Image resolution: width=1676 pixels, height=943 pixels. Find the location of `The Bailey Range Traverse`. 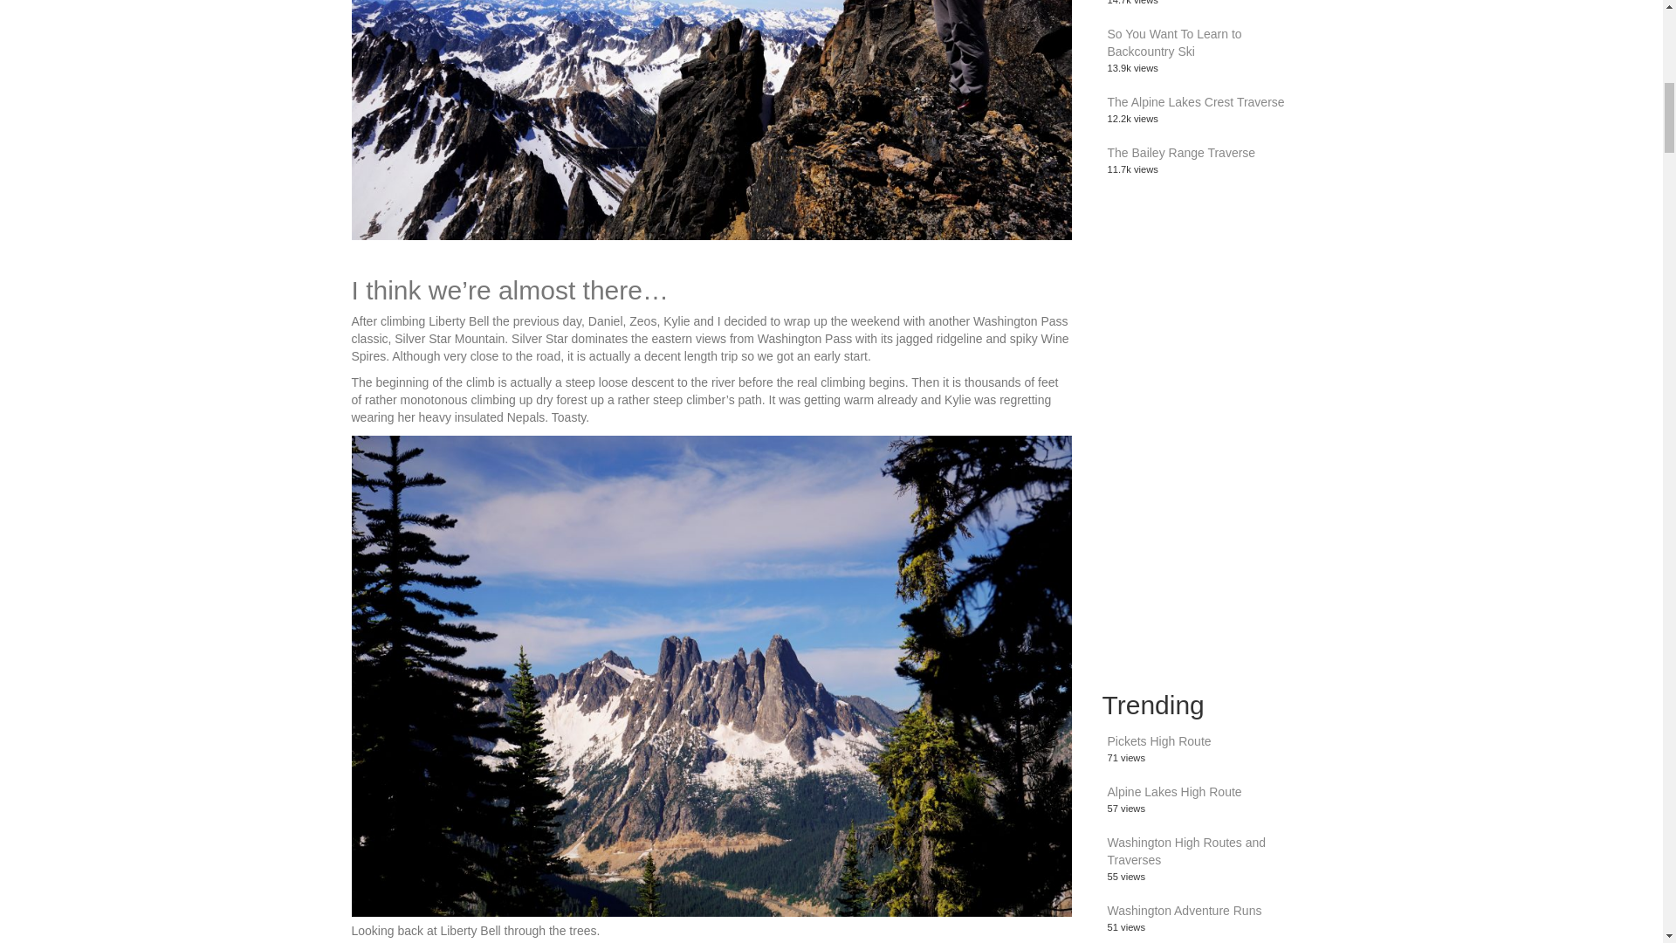

The Bailey Range Traverse is located at coordinates (1180, 152).